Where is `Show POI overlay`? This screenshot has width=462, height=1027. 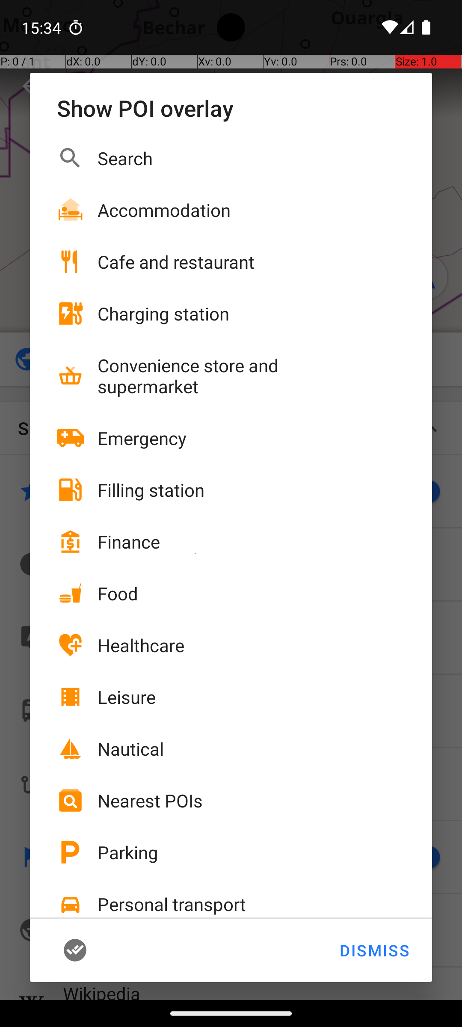 Show POI overlay is located at coordinates (231, 108).